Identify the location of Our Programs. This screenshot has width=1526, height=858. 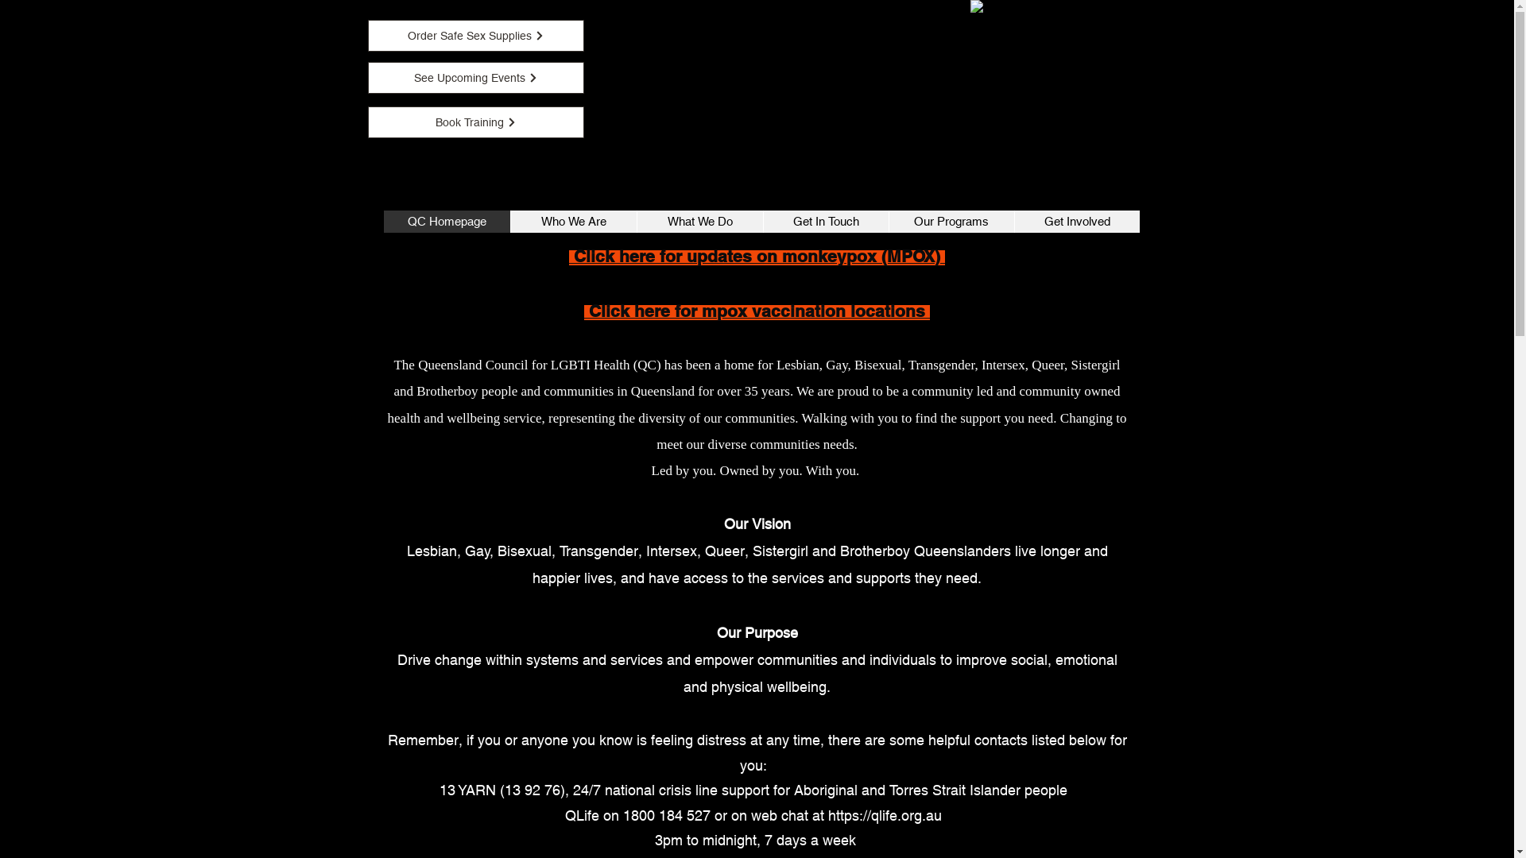
(951, 222).